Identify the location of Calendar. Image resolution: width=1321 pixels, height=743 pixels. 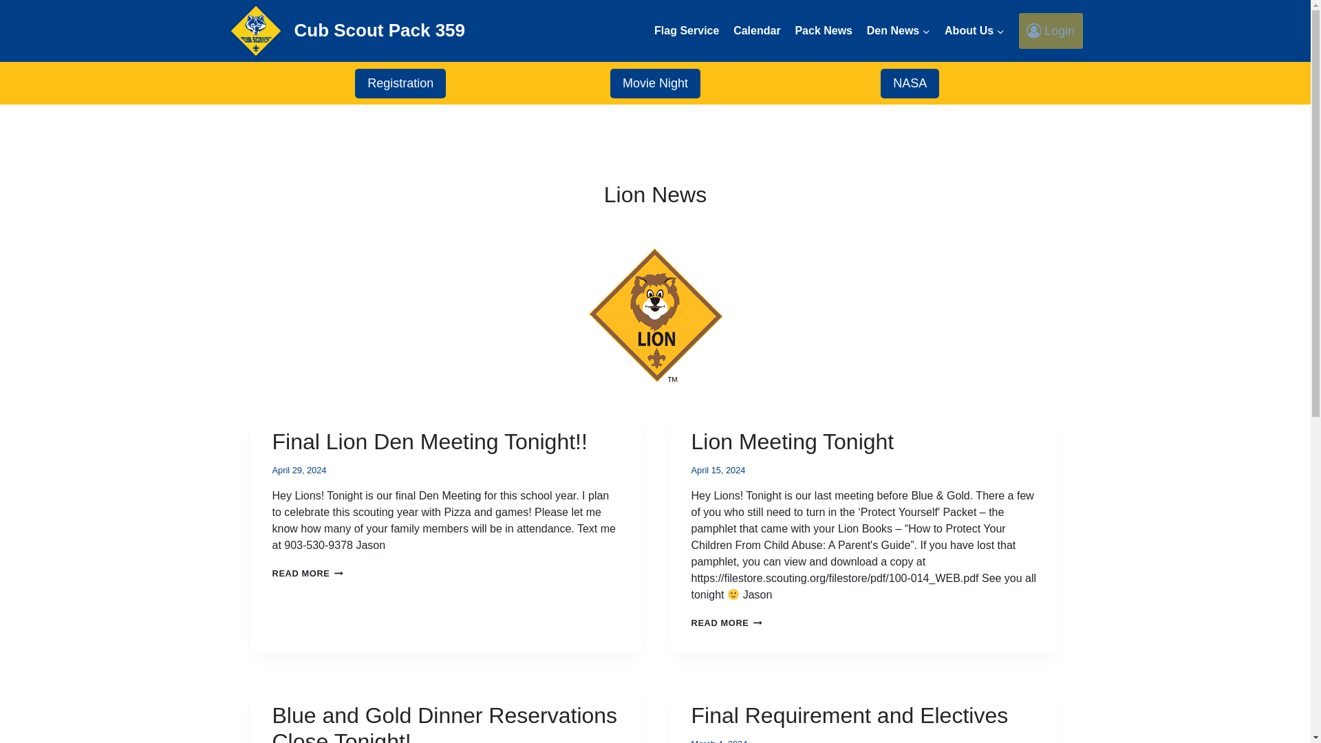
(823, 31).